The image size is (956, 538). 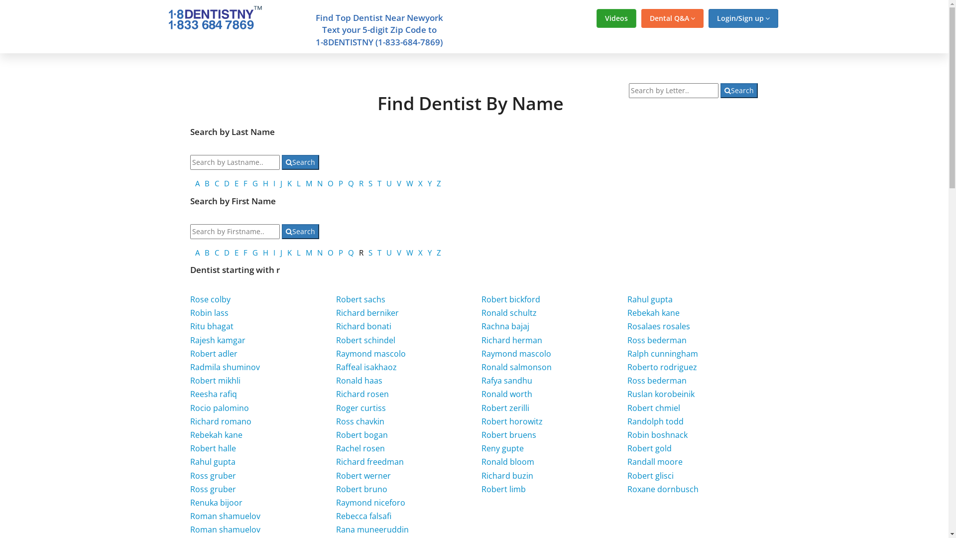 What do you see at coordinates (237, 183) in the screenshot?
I see `E` at bounding box center [237, 183].